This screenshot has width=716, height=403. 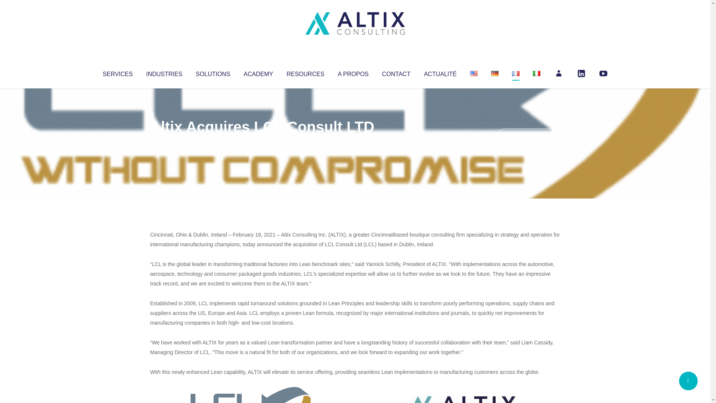 I want to click on A PROPOS, so click(x=353, y=72).